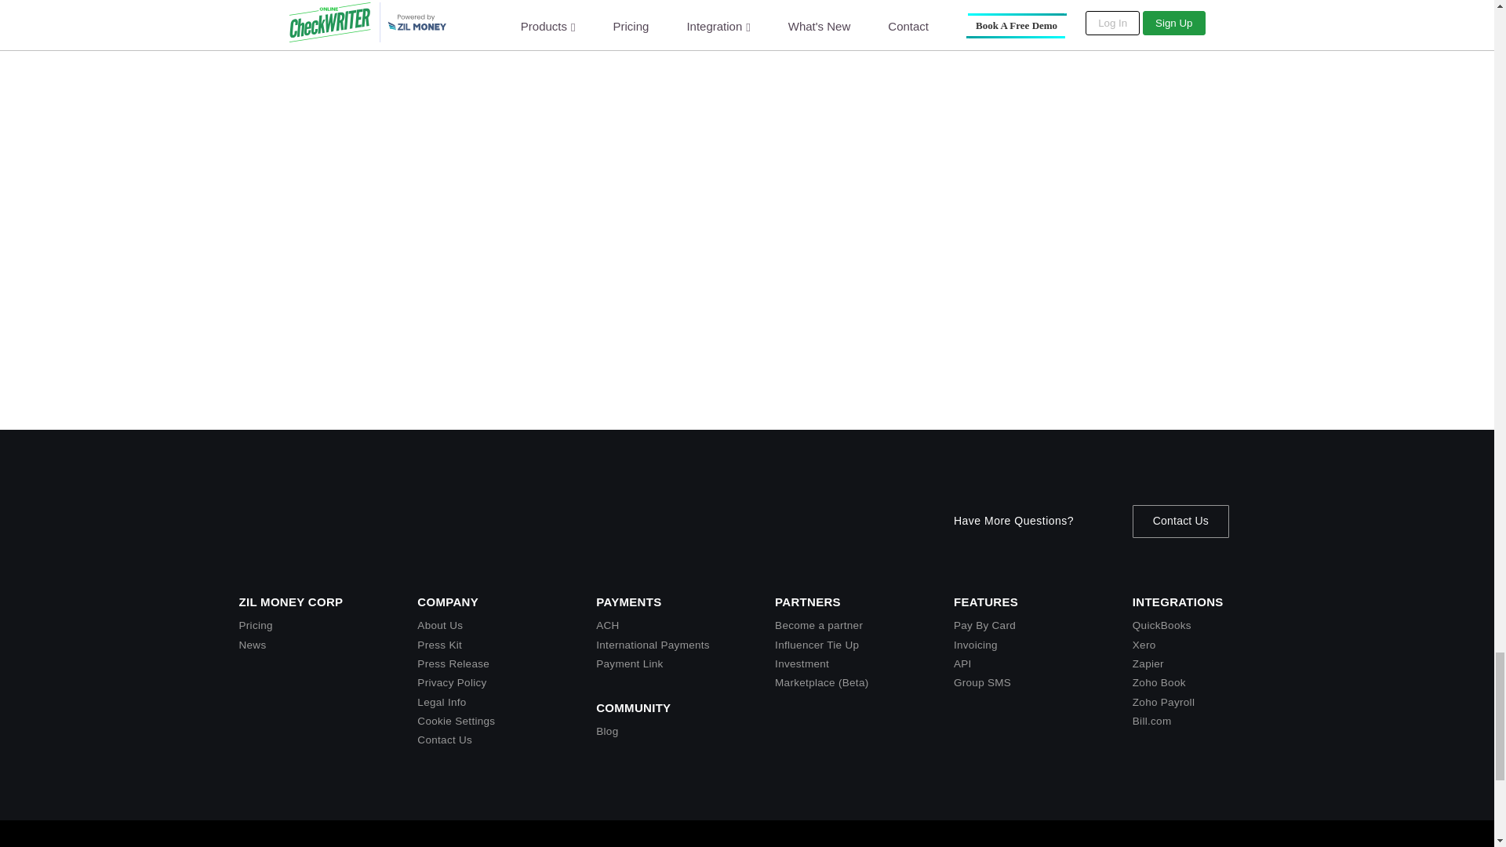 This screenshot has height=847, width=1506. What do you see at coordinates (1085, 844) in the screenshot?
I see `Follow on X` at bounding box center [1085, 844].